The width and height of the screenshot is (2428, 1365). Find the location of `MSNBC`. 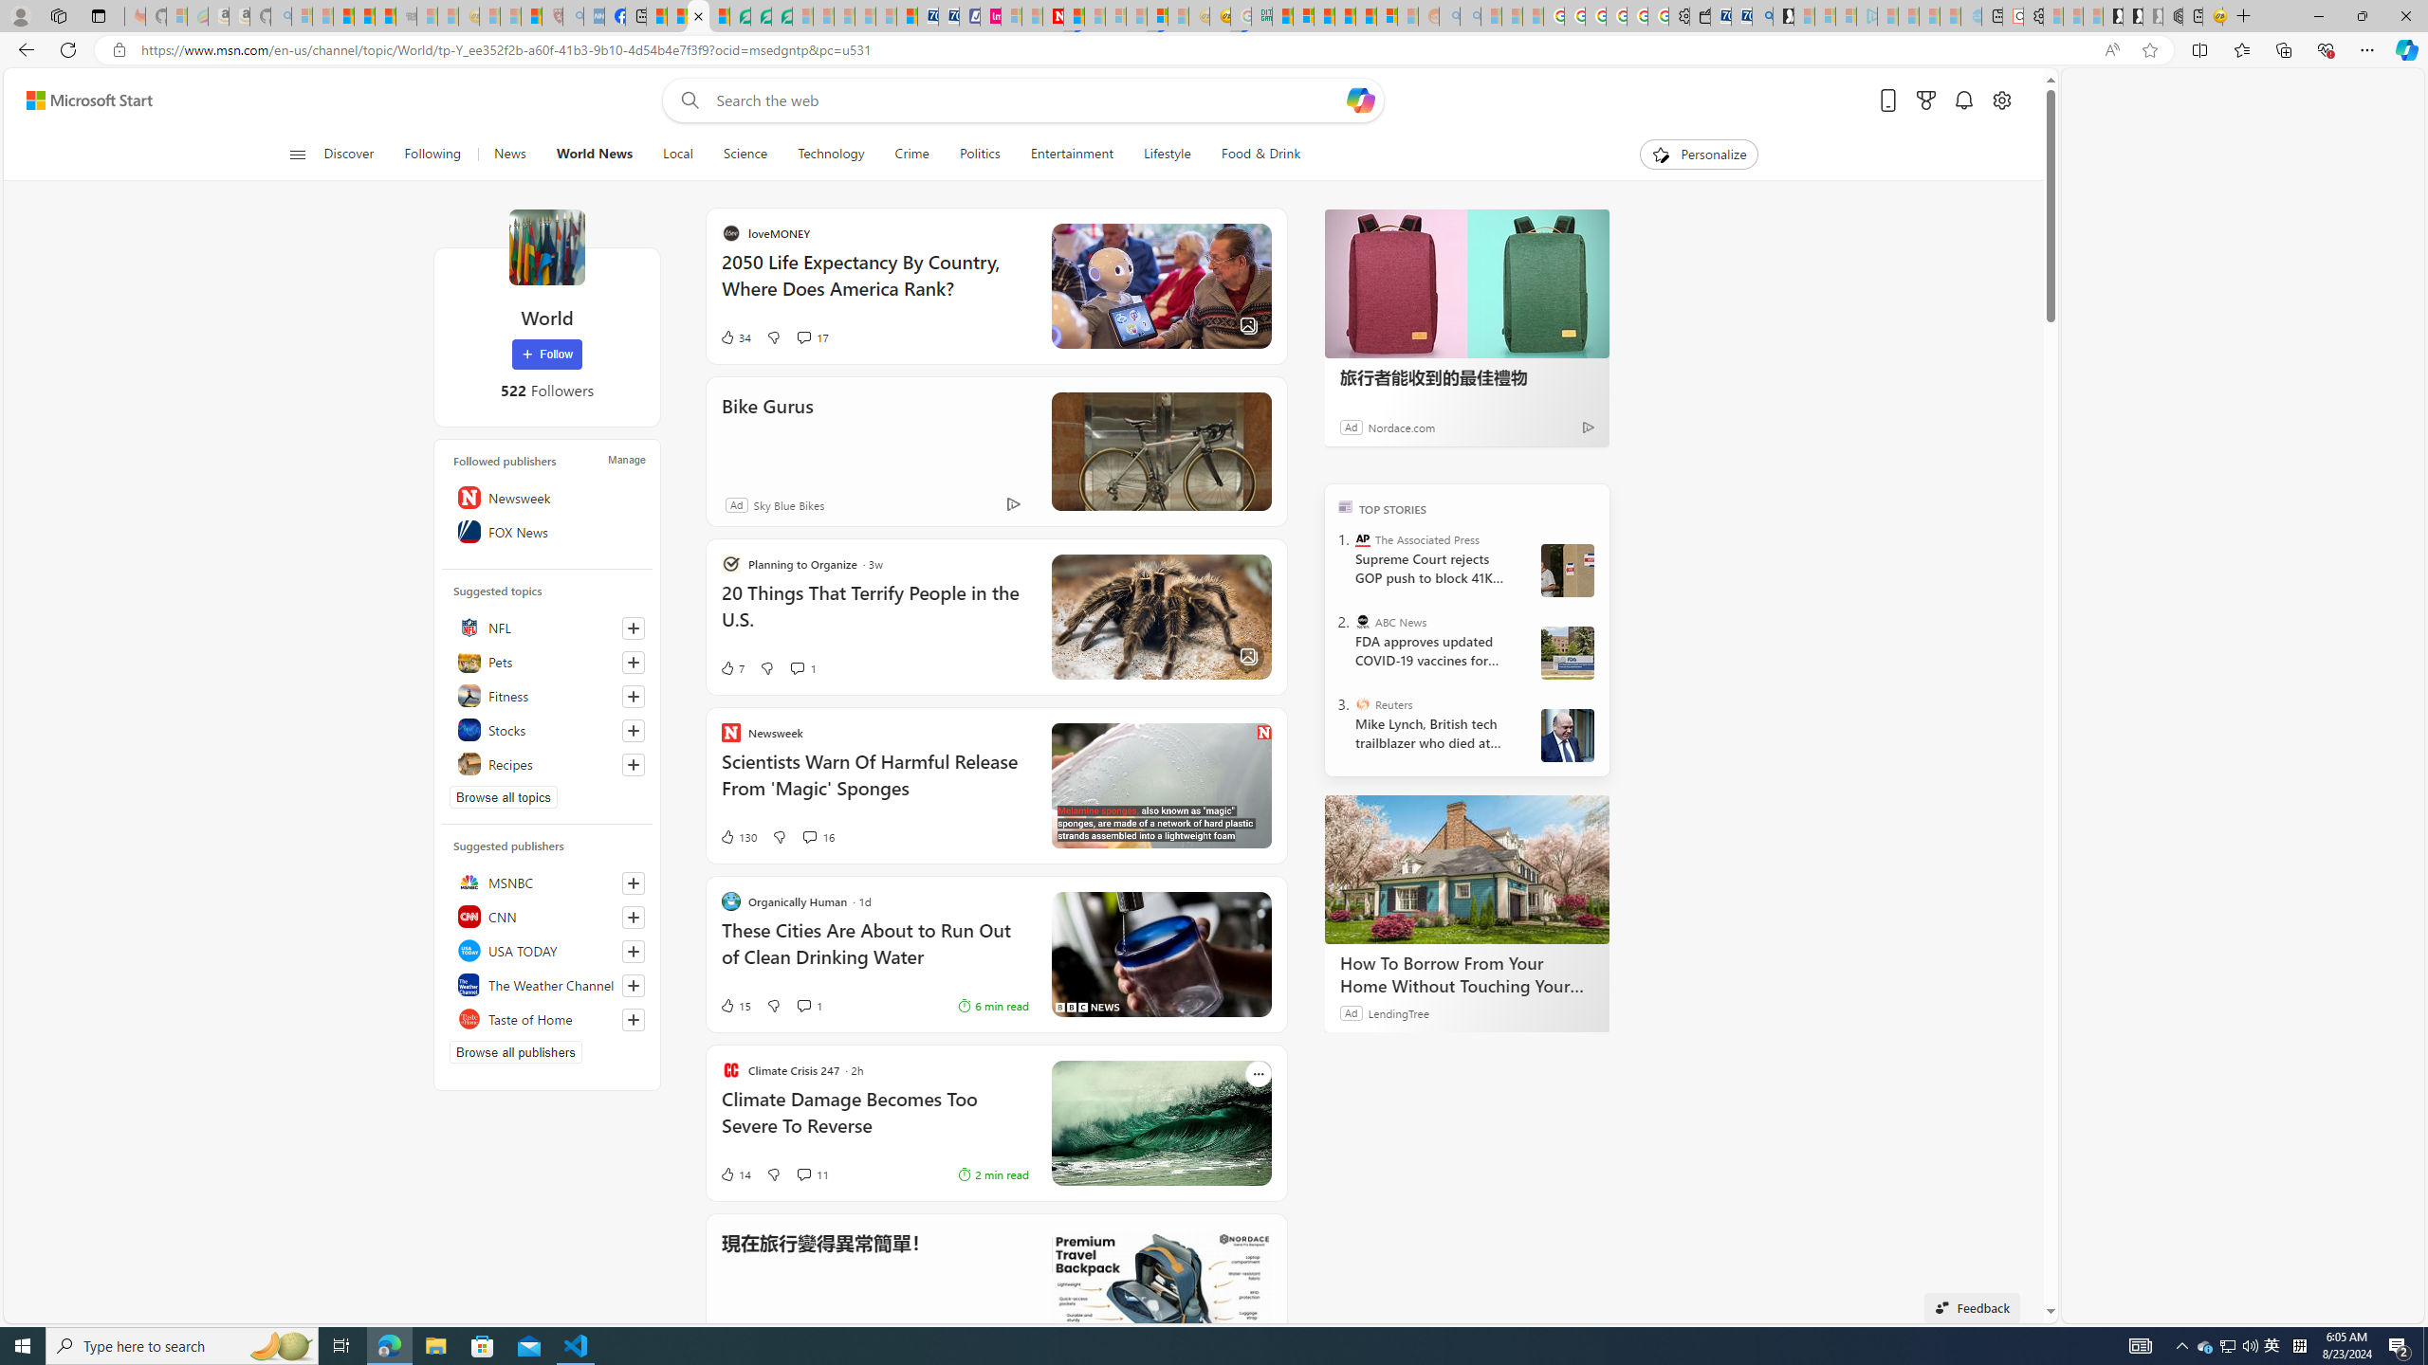

MSNBC is located at coordinates (546, 882).